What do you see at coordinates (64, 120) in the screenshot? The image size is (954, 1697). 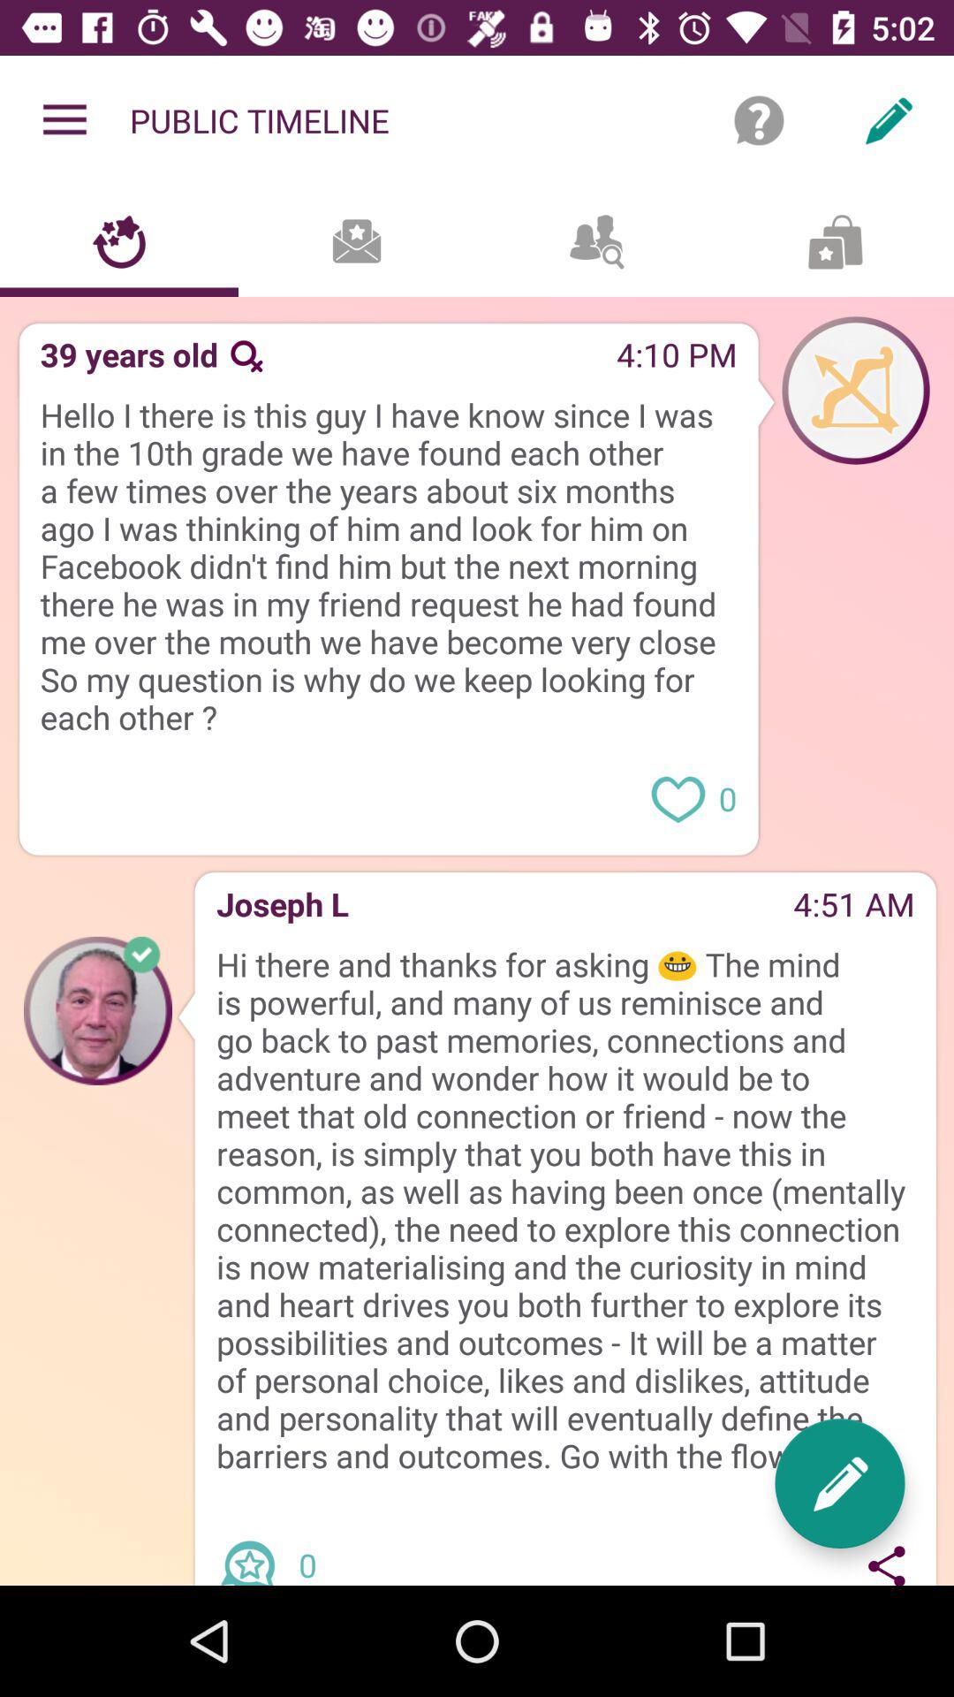 I see `turn on the icon next to the public timeline item` at bounding box center [64, 120].